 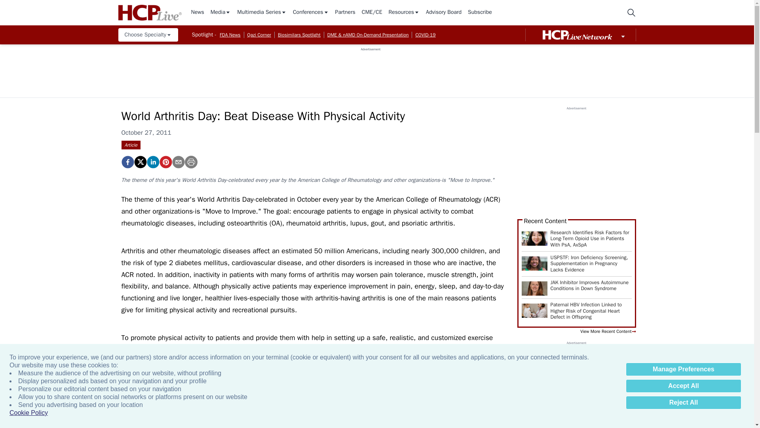 I want to click on News, so click(x=197, y=13).